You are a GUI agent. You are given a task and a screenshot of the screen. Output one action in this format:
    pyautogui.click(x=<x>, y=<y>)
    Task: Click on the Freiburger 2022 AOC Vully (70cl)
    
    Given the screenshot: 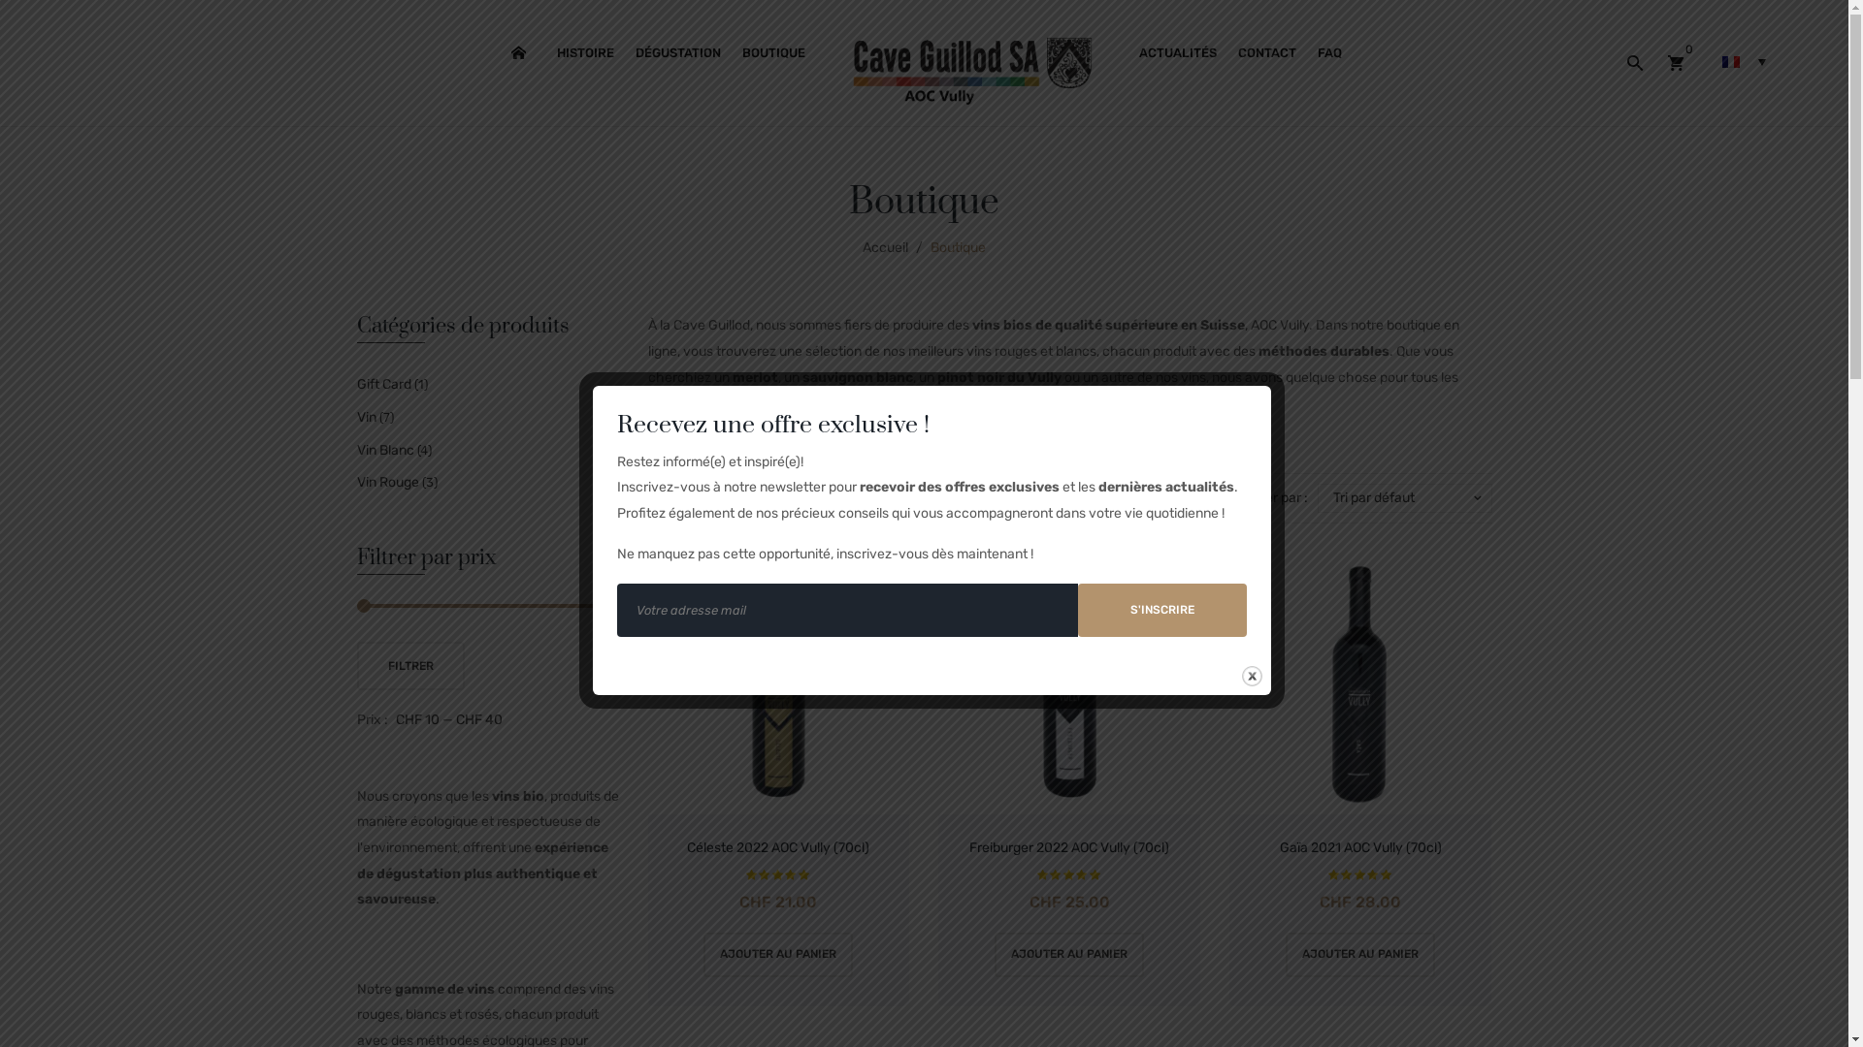 What is the action you would take?
    pyautogui.click(x=1069, y=848)
    